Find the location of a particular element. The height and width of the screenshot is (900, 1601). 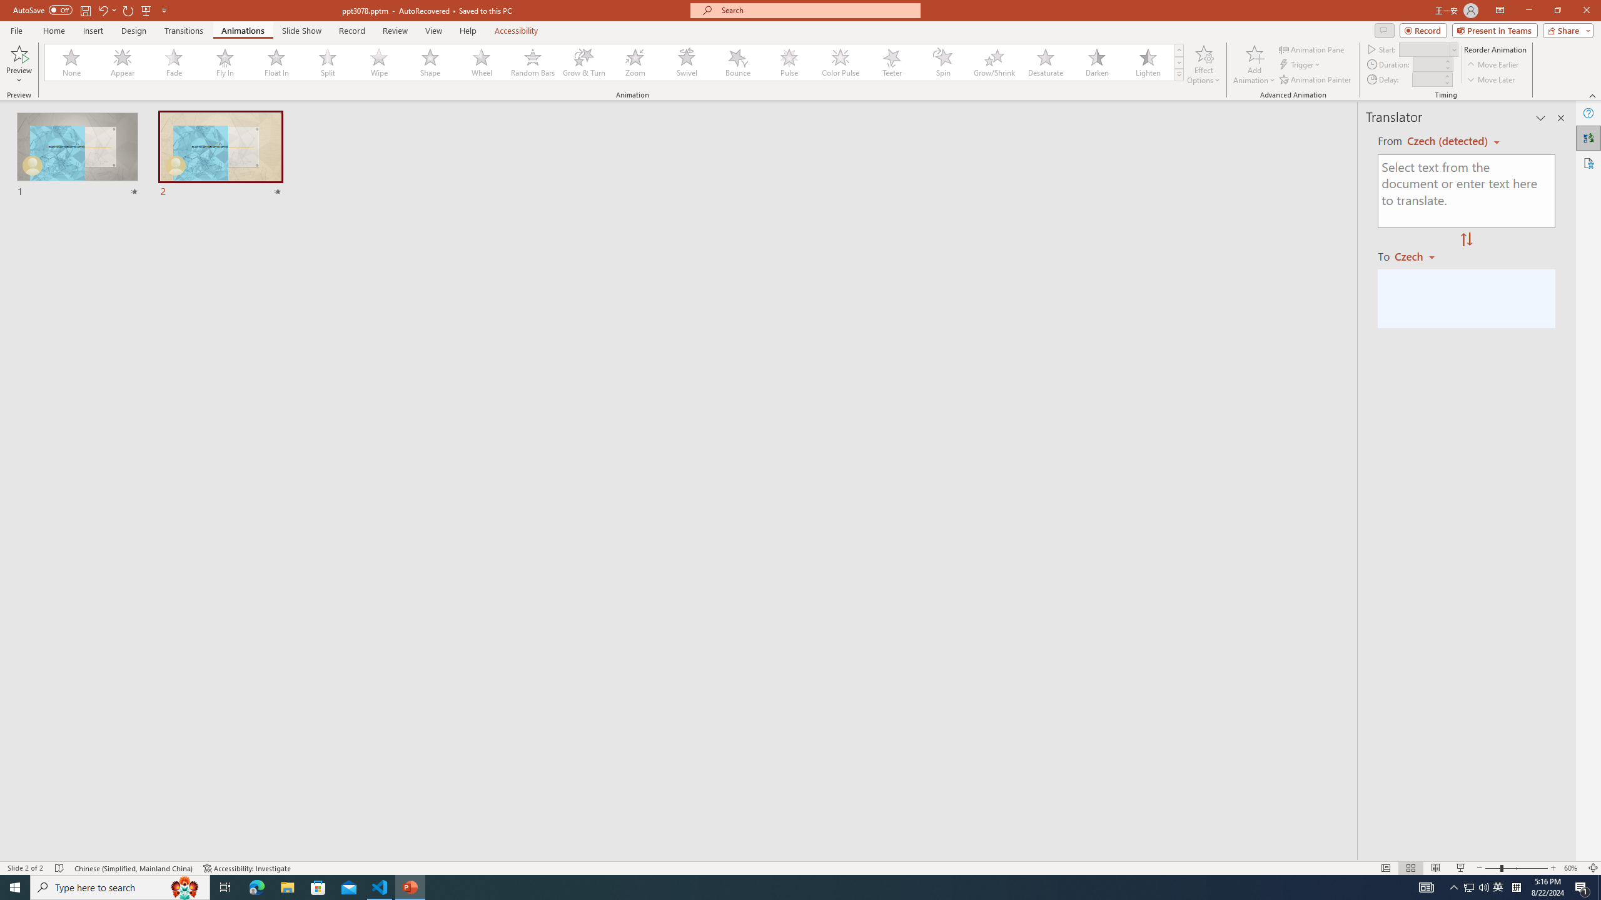

Adjust indents and spacing - Microsoft Support is located at coordinates (26, 347).